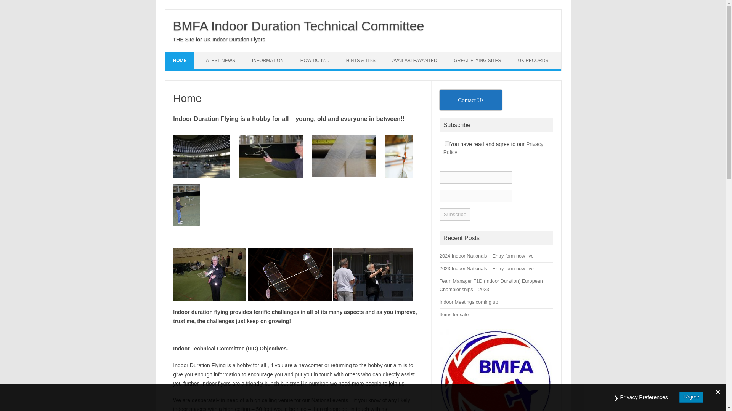  I want to click on Indoor Meetings coming up, so click(469, 302).